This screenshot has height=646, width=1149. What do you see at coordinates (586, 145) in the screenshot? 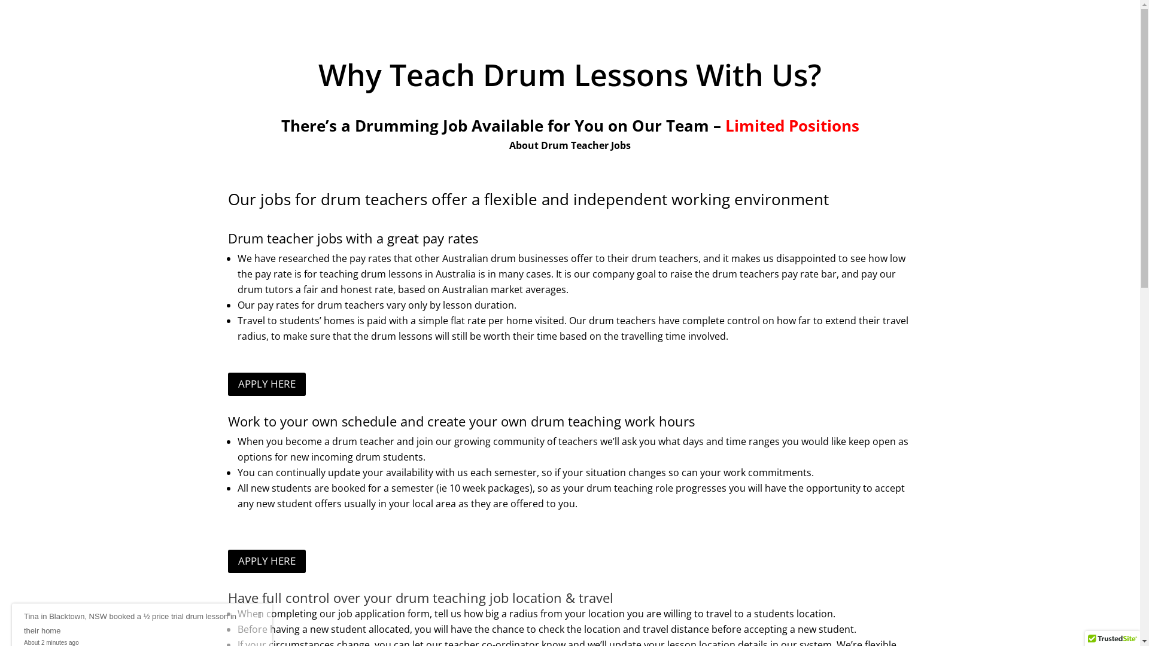
I see `Drum Teacher Jobs` at bounding box center [586, 145].